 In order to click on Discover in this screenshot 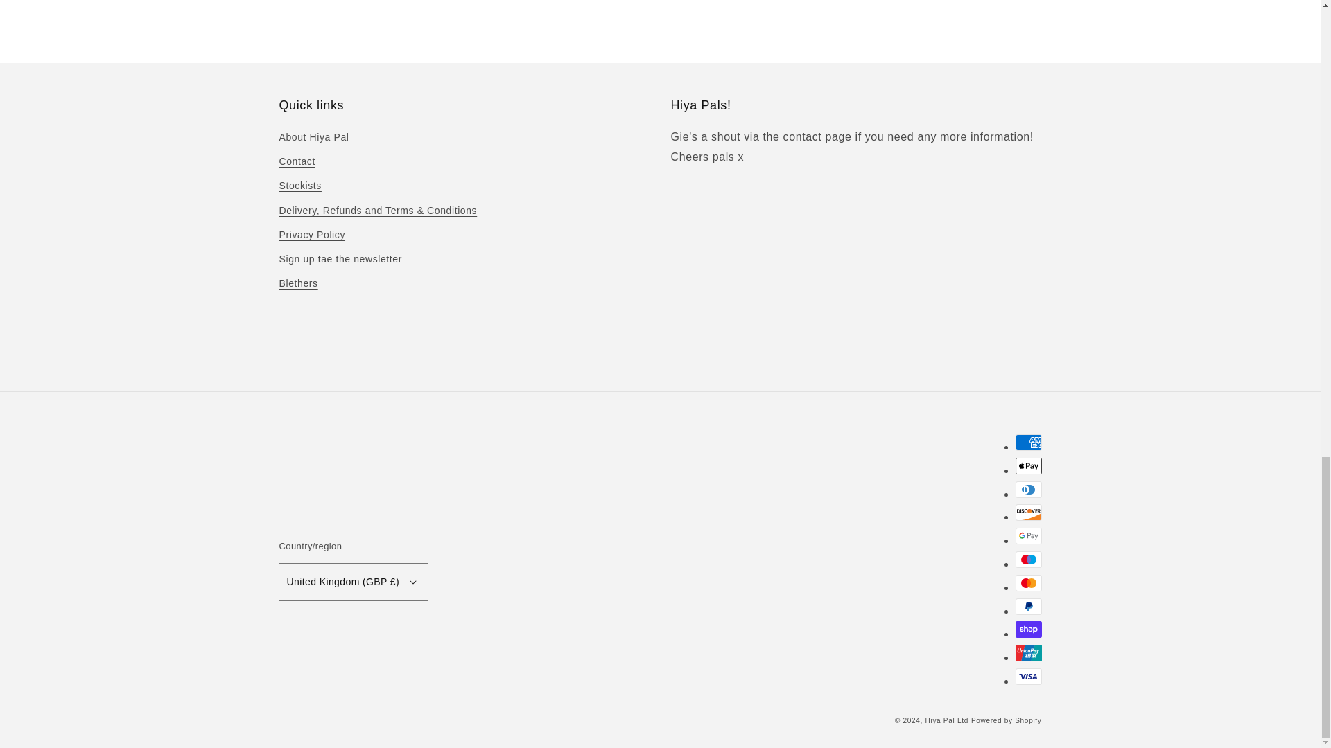, I will do `click(1027, 512)`.